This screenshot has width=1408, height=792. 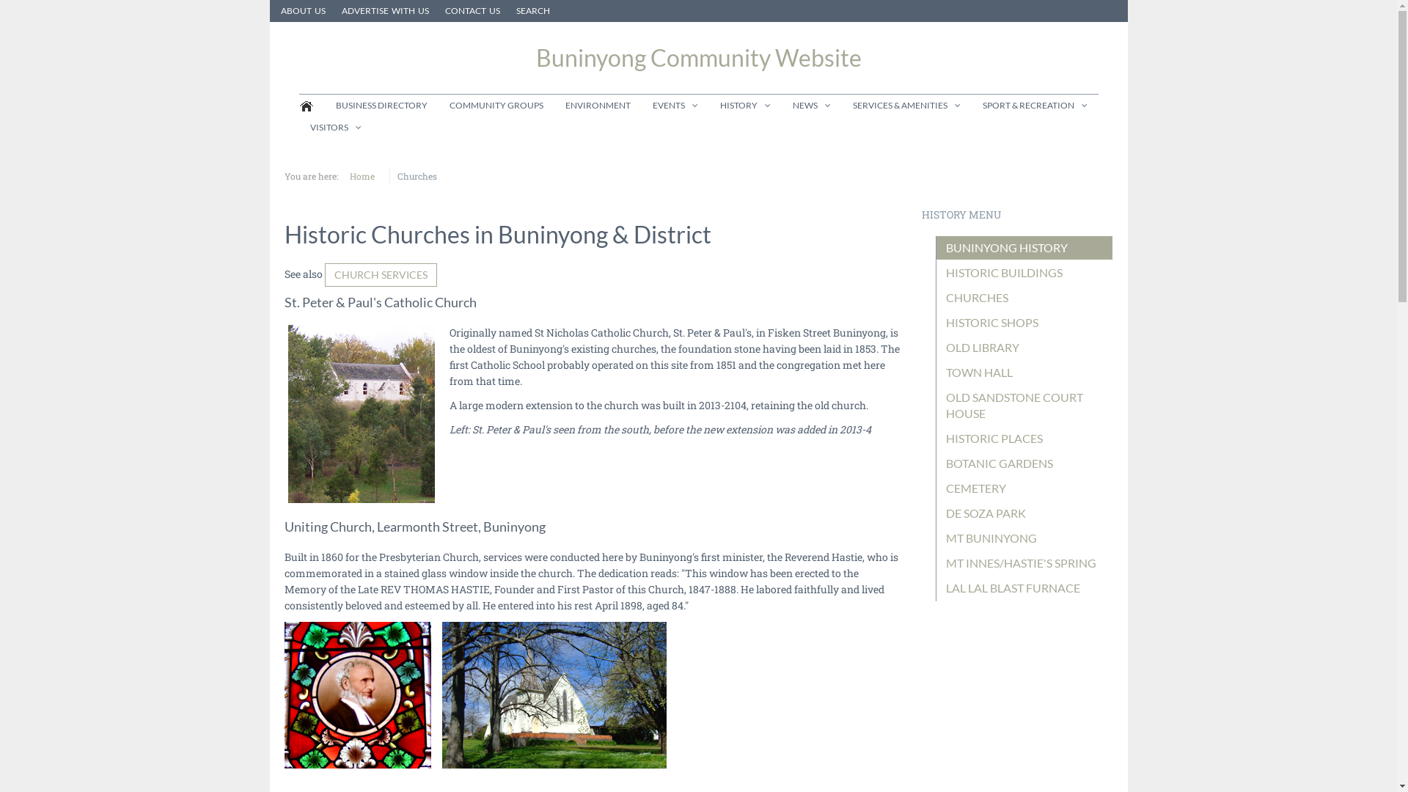 I want to click on SPORT & RECREATION, so click(x=1034, y=106).